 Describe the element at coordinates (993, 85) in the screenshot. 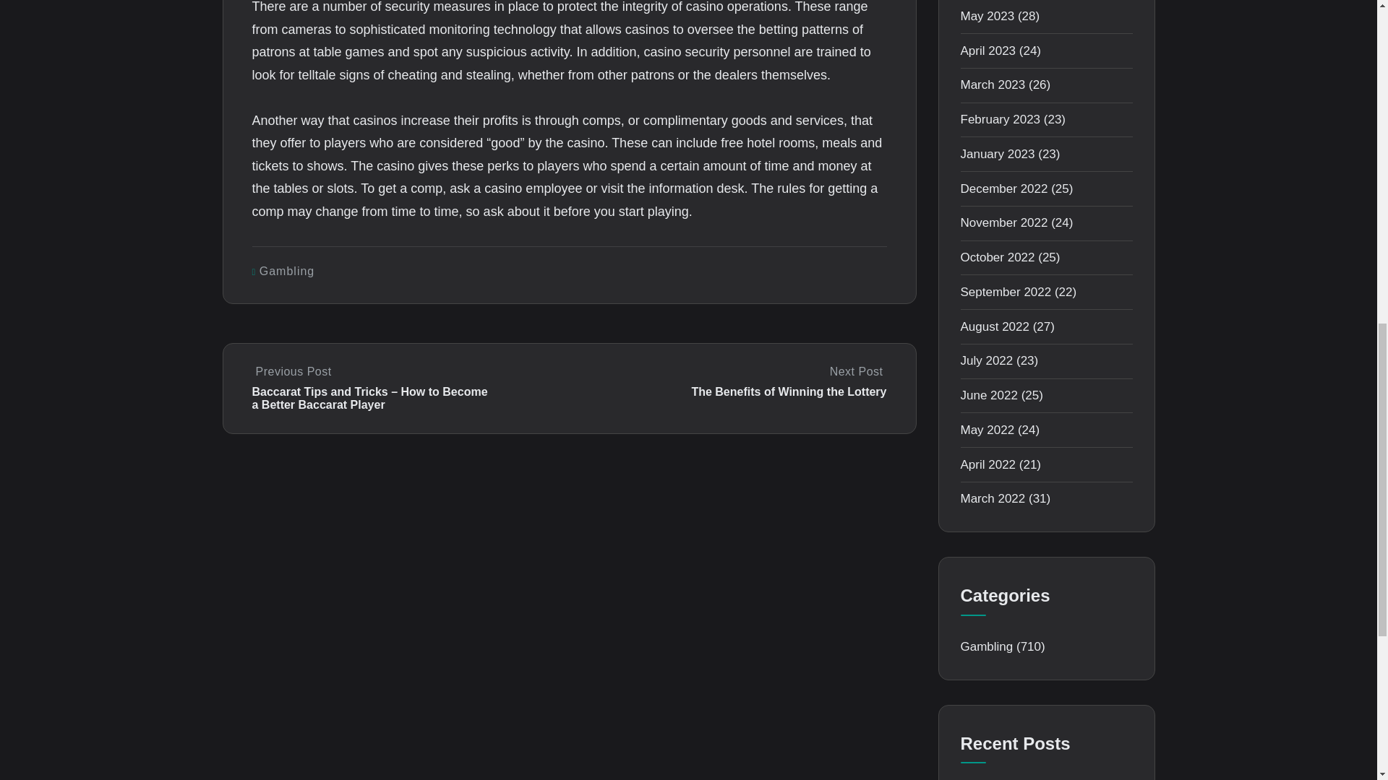

I see `March 2023` at that location.